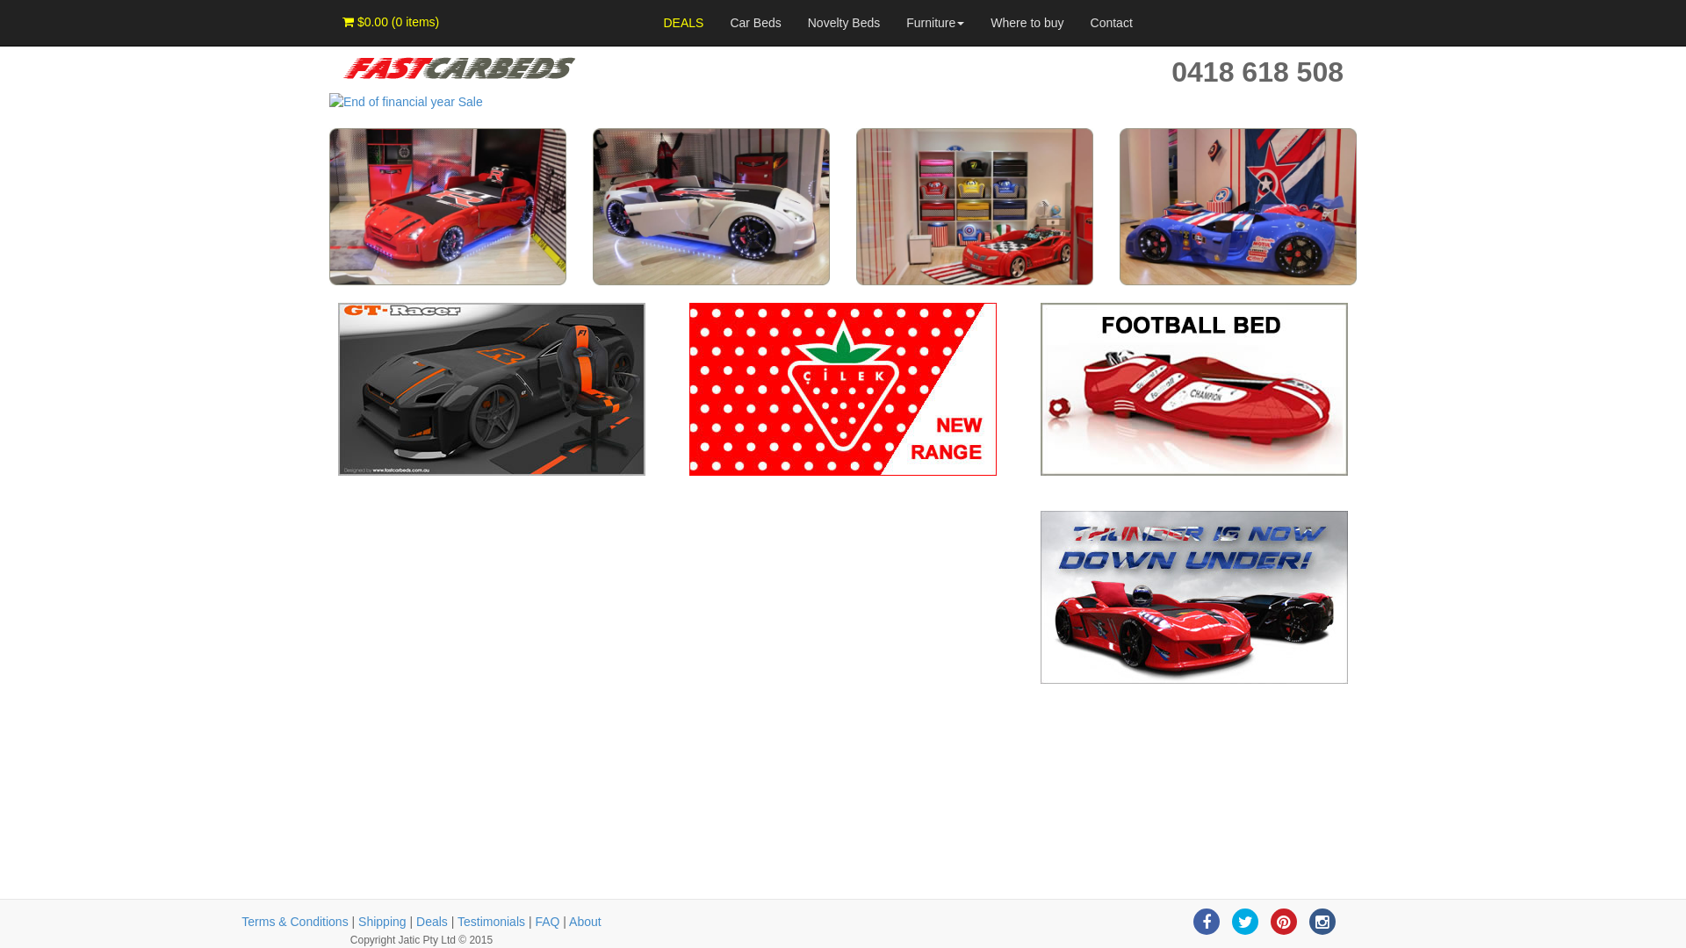 This screenshot has height=948, width=1686. What do you see at coordinates (1322, 922) in the screenshot?
I see `Instagram` at bounding box center [1322, 922].